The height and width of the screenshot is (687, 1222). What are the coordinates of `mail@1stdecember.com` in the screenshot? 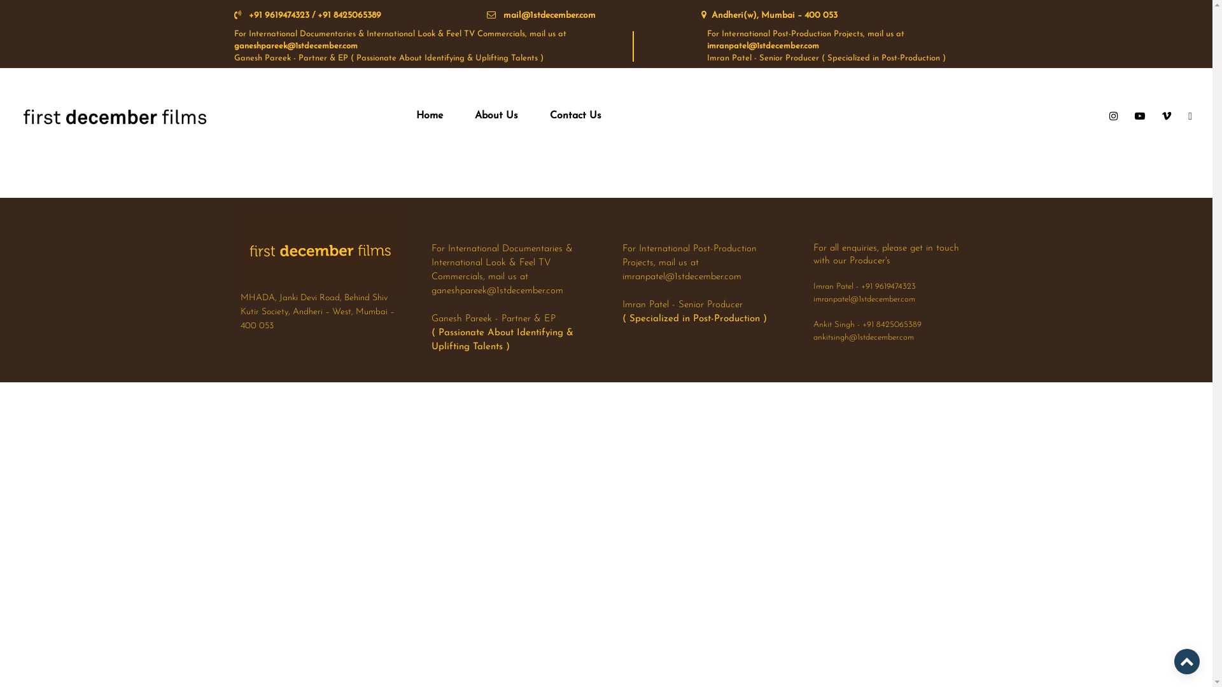 It's located at (582, 15).